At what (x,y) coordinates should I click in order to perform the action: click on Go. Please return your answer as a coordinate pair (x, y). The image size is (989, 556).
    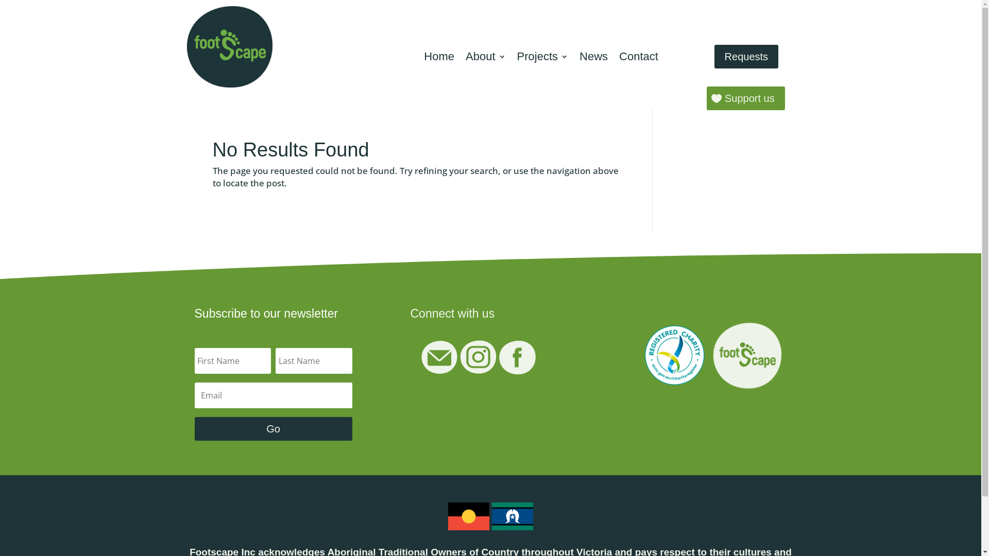
    Looking at the image, I should click on (274, 429).